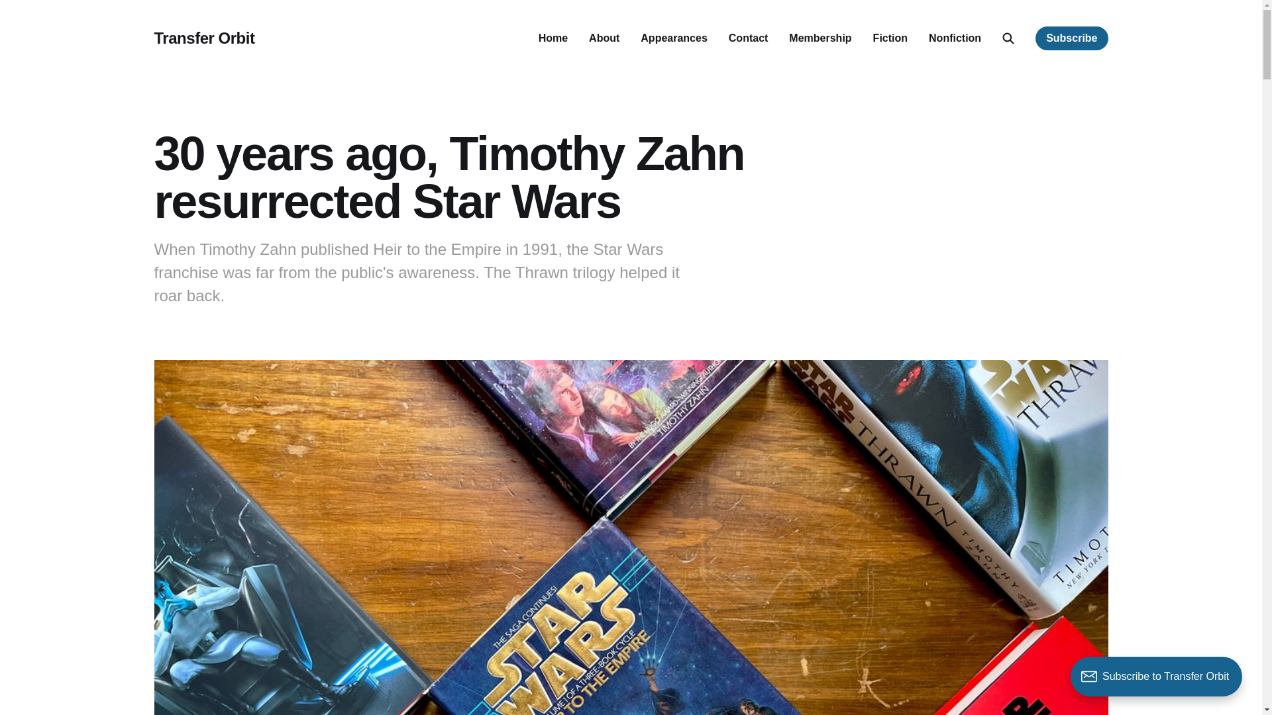 This screenshot has height=715, width=1272. What do you see at coordinates (954, 37) in the screenshot?
I see `Nonfiction` at bounding box center [954, 37].